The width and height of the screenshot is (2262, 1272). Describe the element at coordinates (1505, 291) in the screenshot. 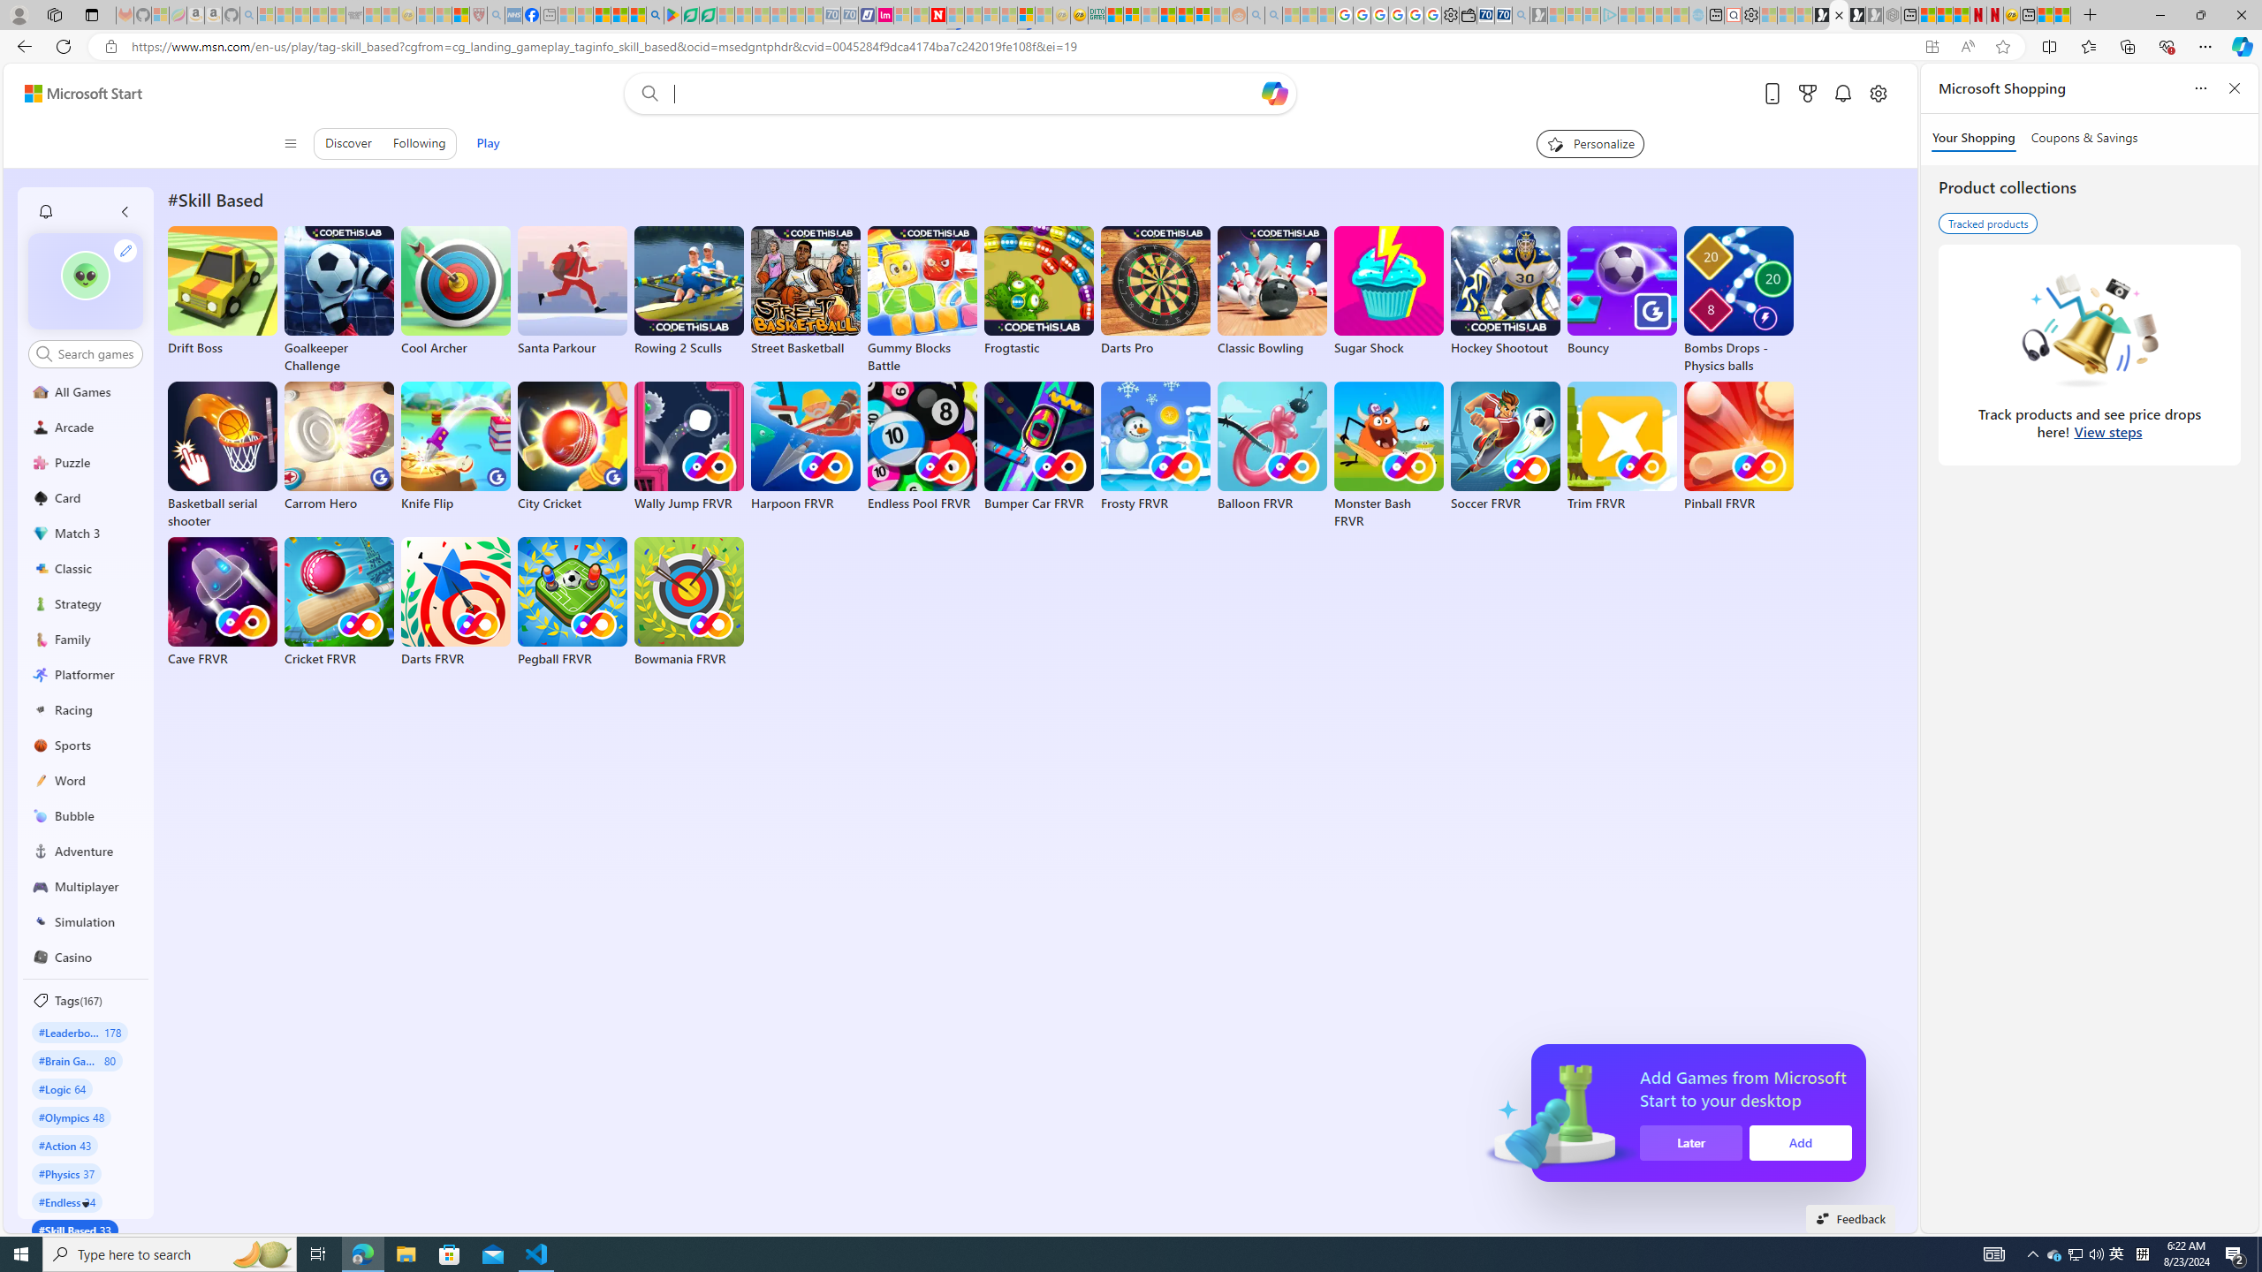

I see `Hockey Shootout` at that location.